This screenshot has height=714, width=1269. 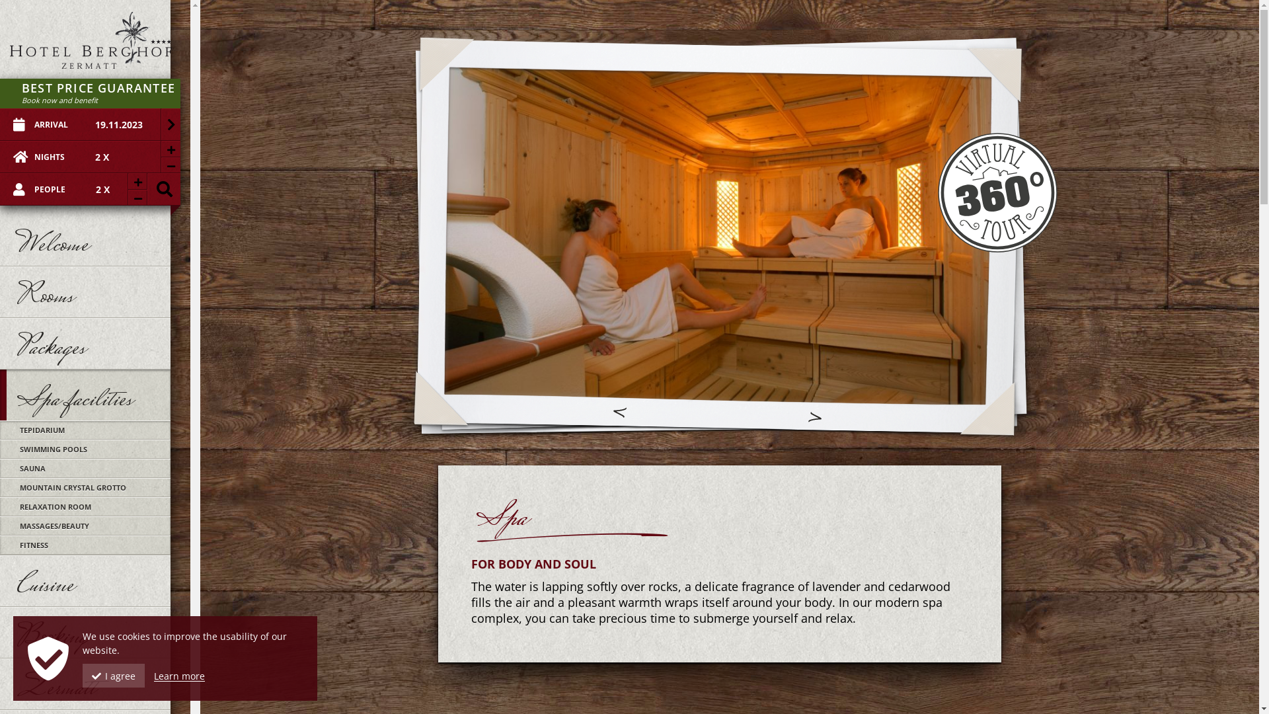 What do you see at coordinates (89, 395) in the screenshot?
I see `Spa facilities` at bounding box center [89, 395].